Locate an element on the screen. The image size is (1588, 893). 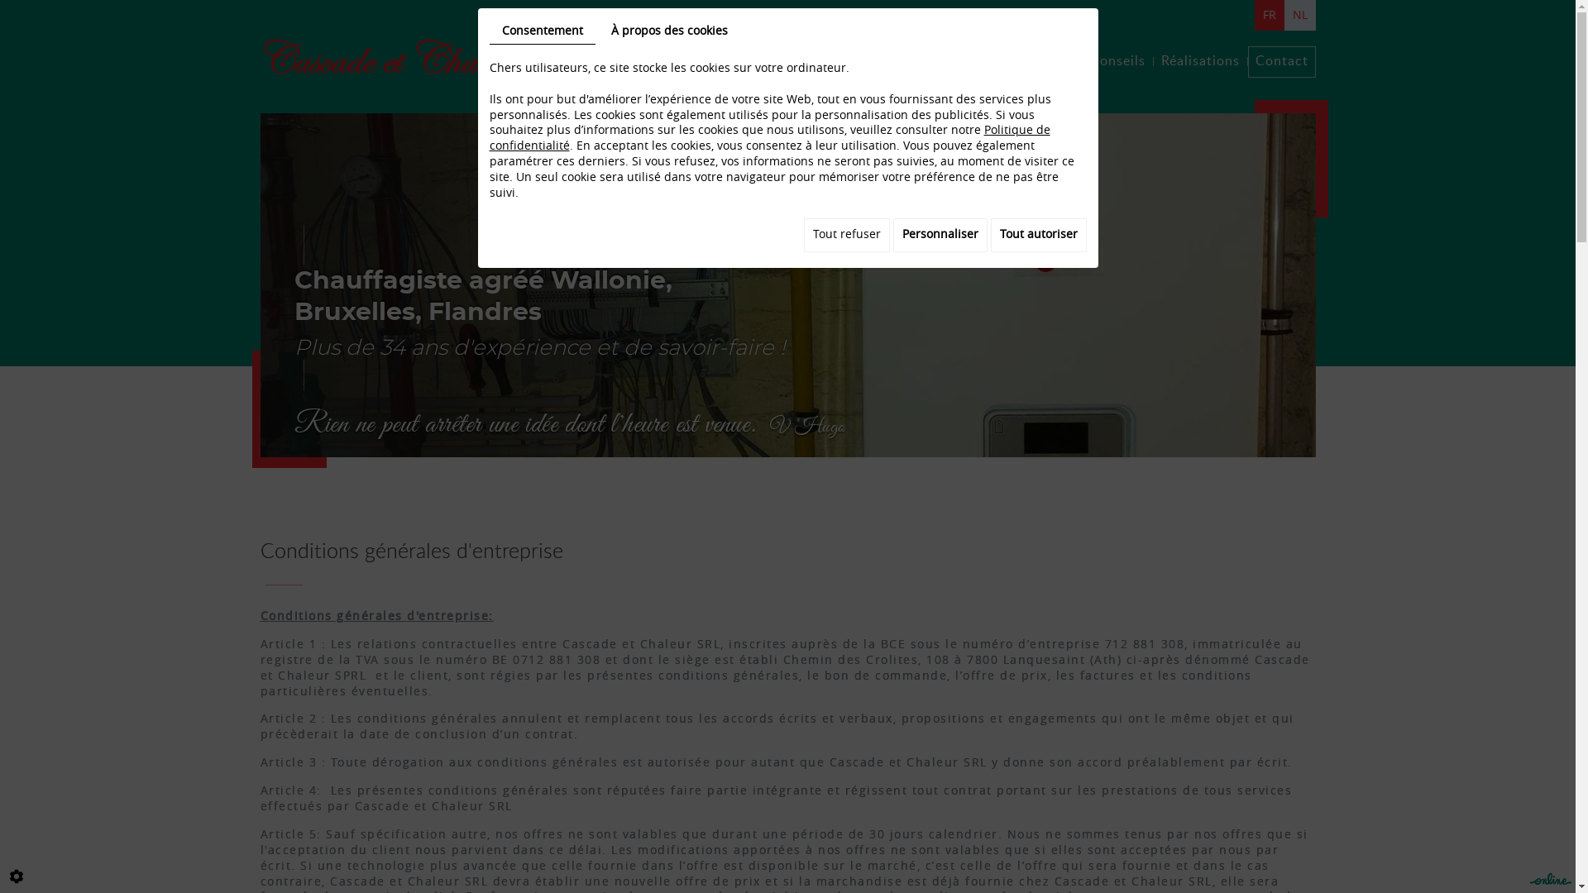
NL is located at coordinates (1299, 15).